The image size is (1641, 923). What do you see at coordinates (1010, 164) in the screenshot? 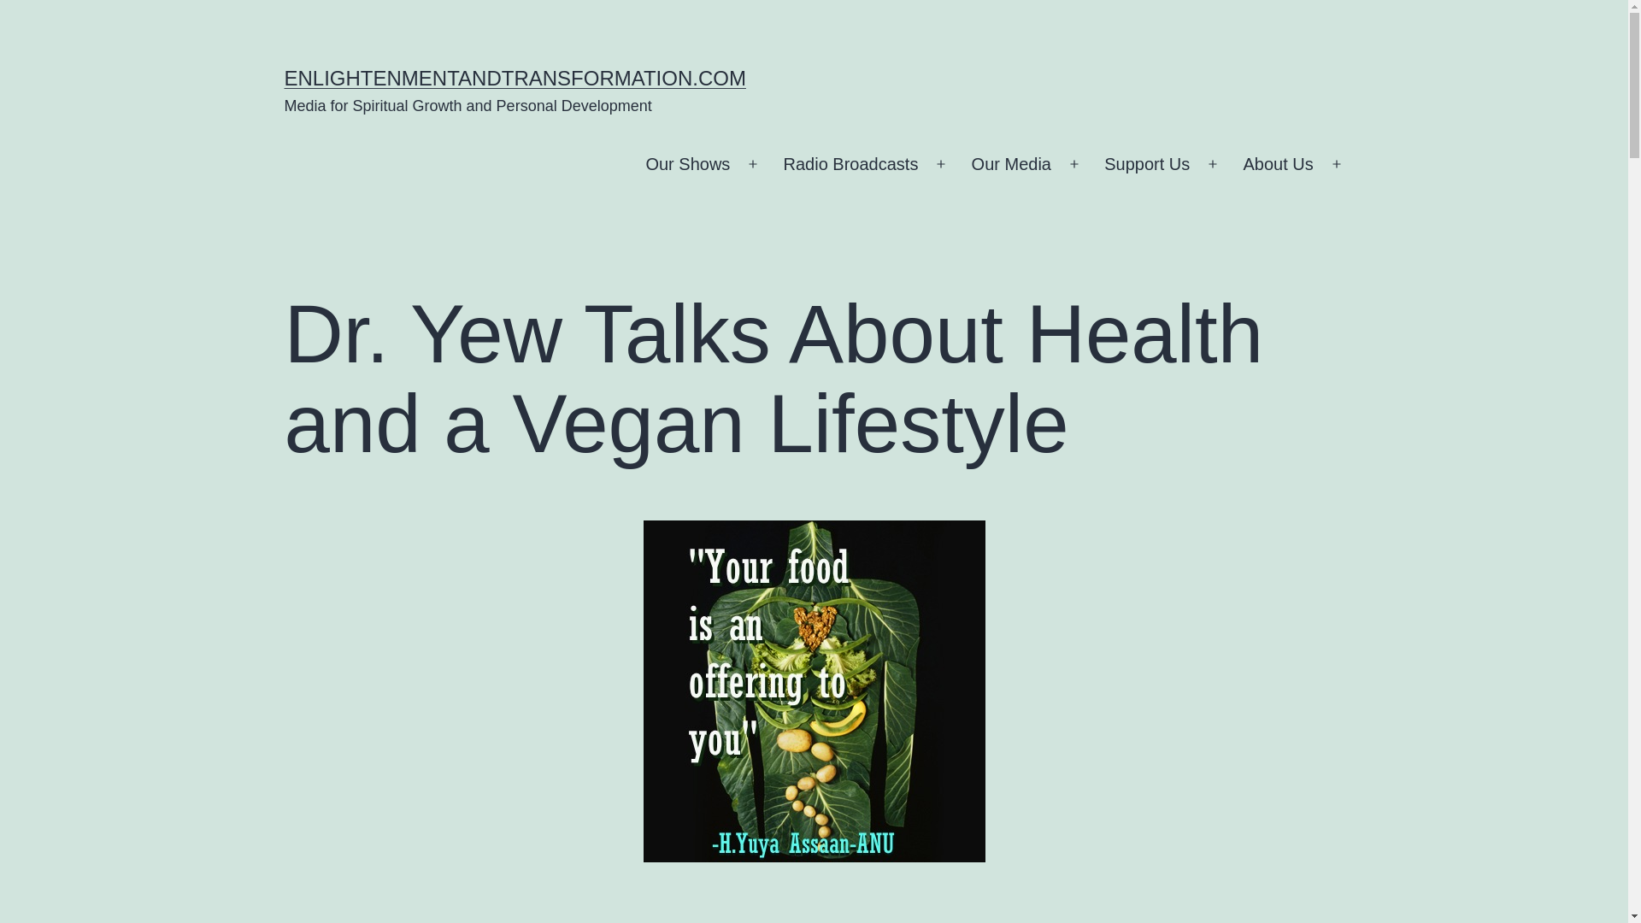
I see `Our Media` at bounding box center [1010, 164].